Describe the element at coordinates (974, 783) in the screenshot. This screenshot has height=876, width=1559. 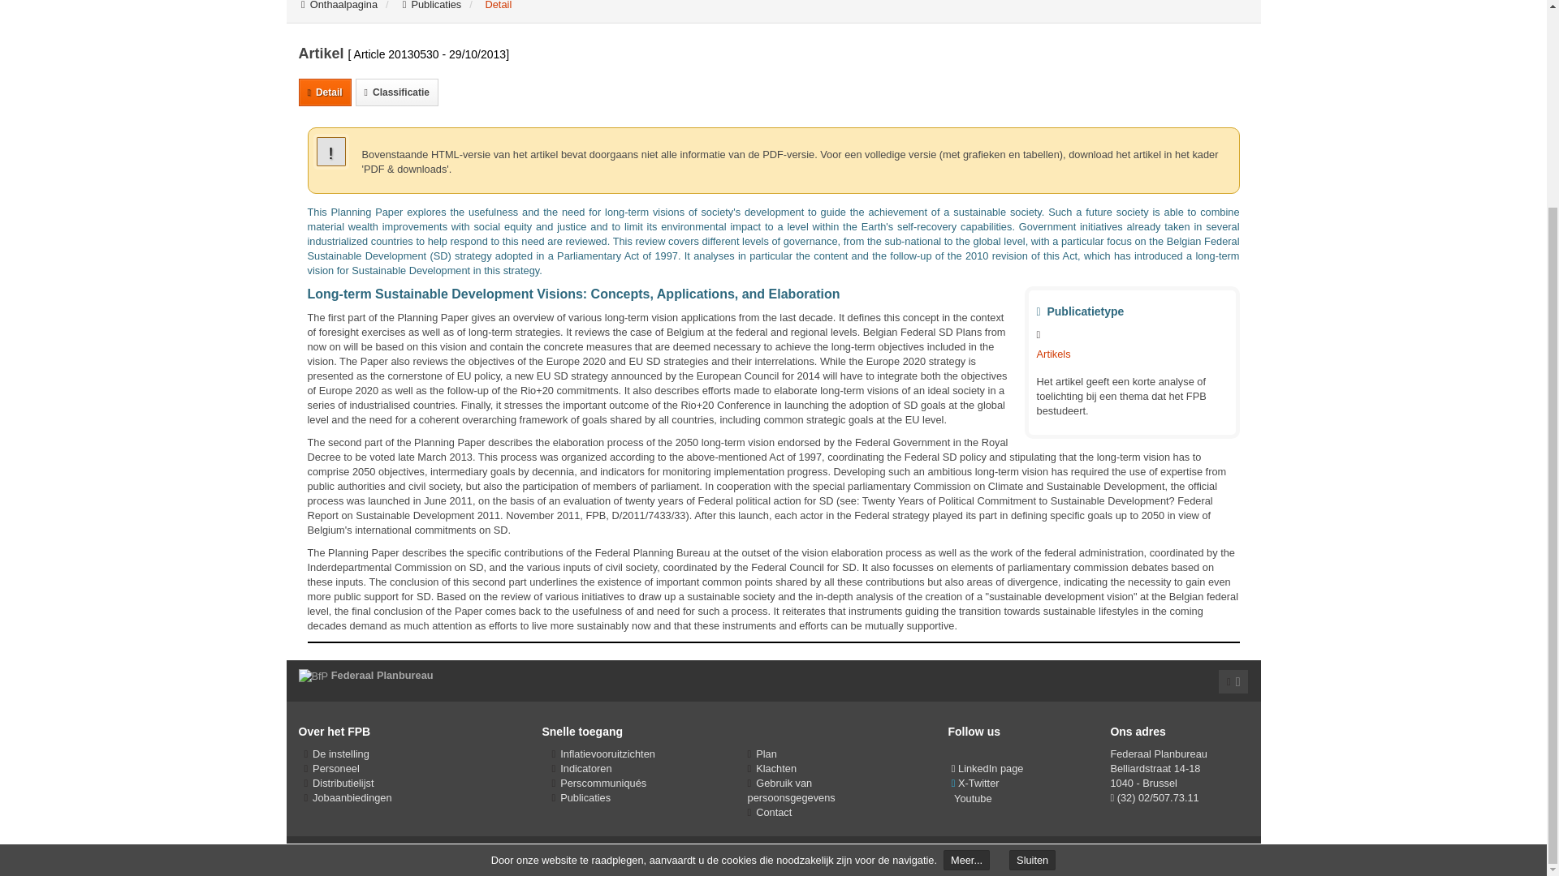
I see `Follow us on X` at that location.